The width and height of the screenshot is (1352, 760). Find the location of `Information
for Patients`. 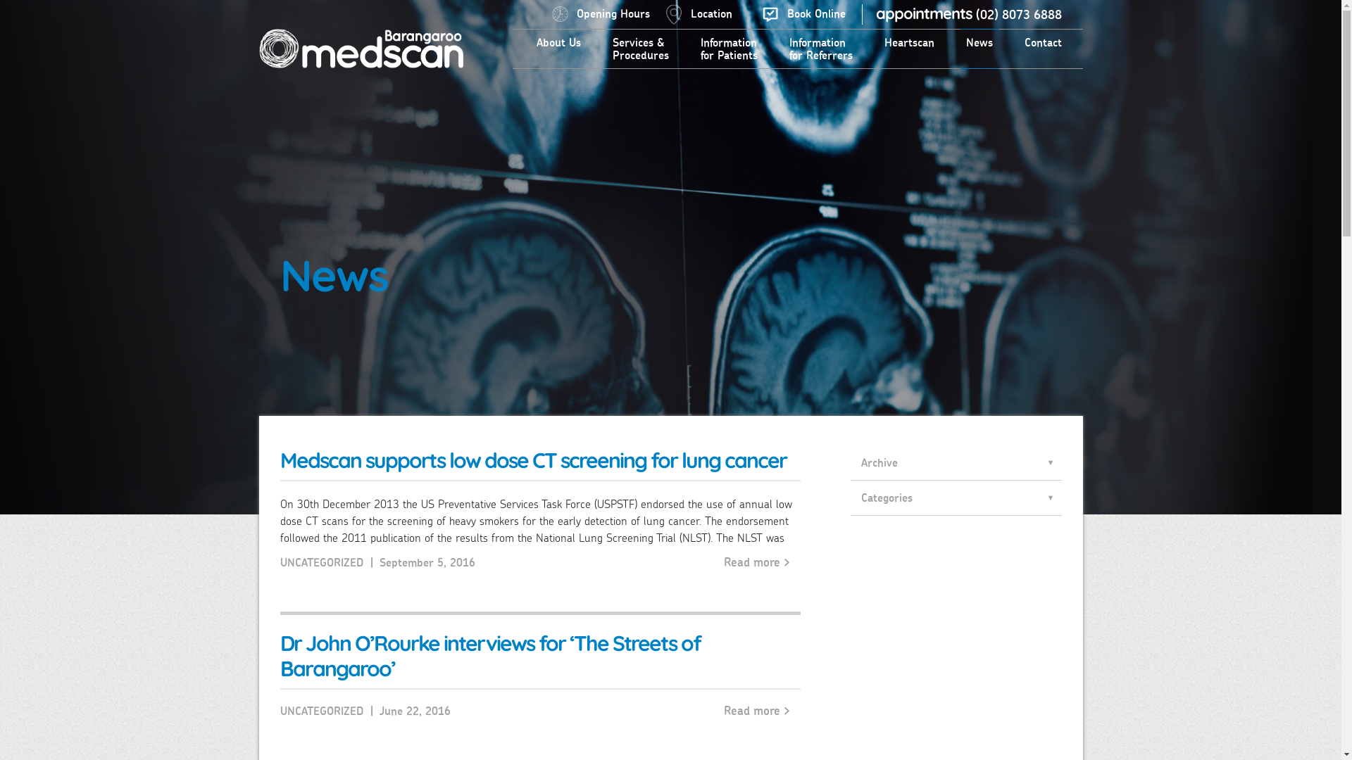

Information
for Patients is located at coordinates (728, 49).